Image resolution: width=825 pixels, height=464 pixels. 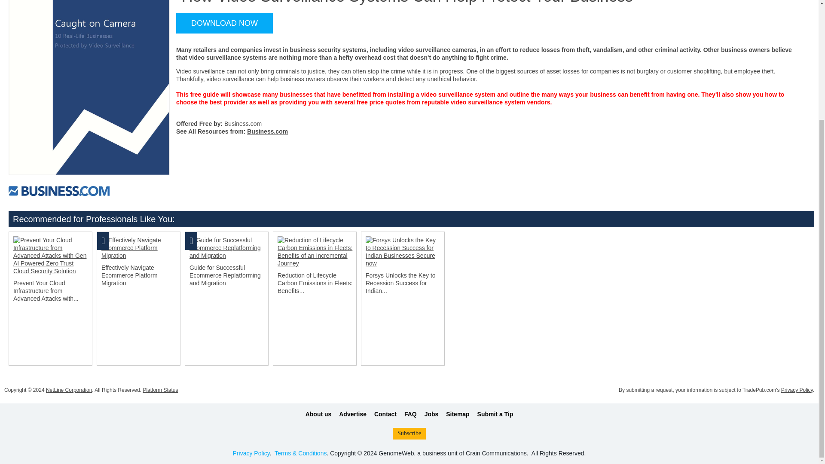 I want to click on Get answers to frequently-asked questions., so click(x=410, y=414).